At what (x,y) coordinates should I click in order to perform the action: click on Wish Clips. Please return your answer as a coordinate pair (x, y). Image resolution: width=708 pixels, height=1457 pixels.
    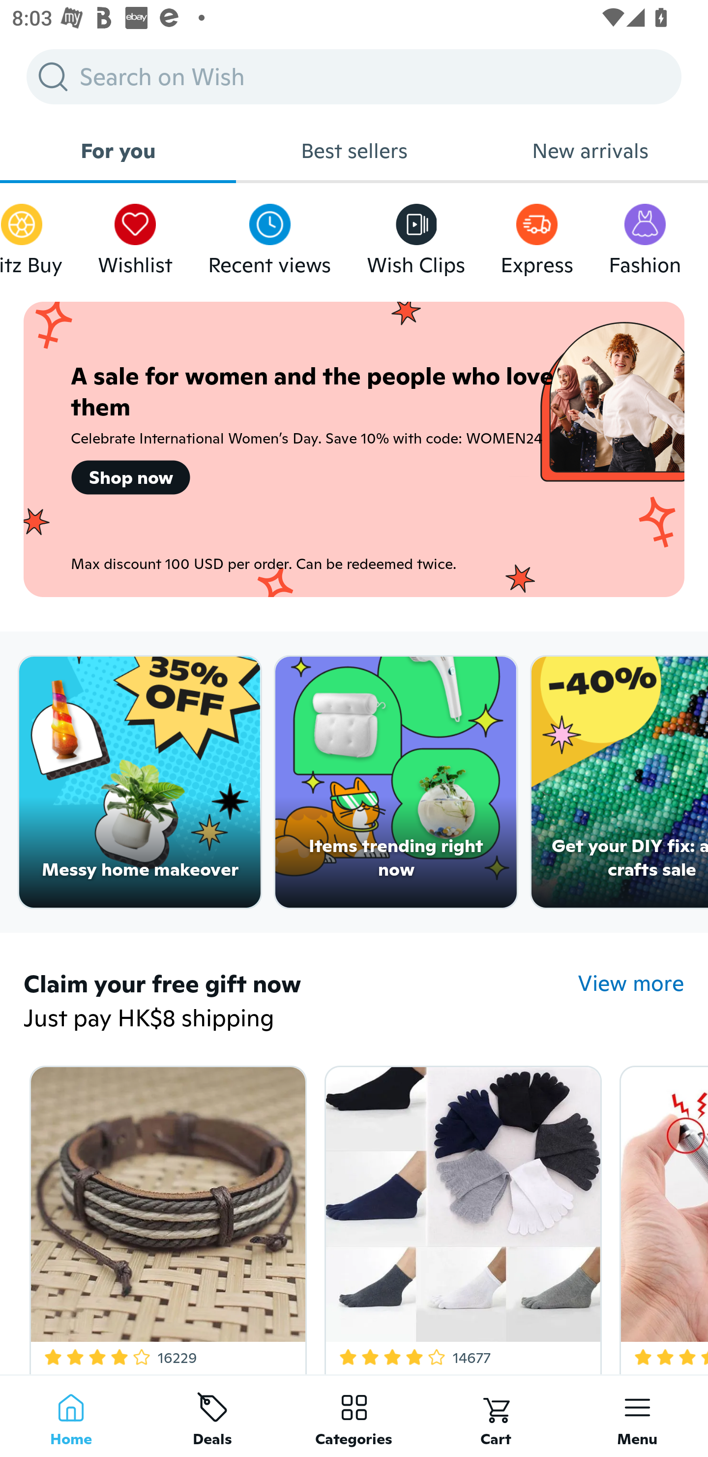
    Looking at the image, I should click on (416, 235).